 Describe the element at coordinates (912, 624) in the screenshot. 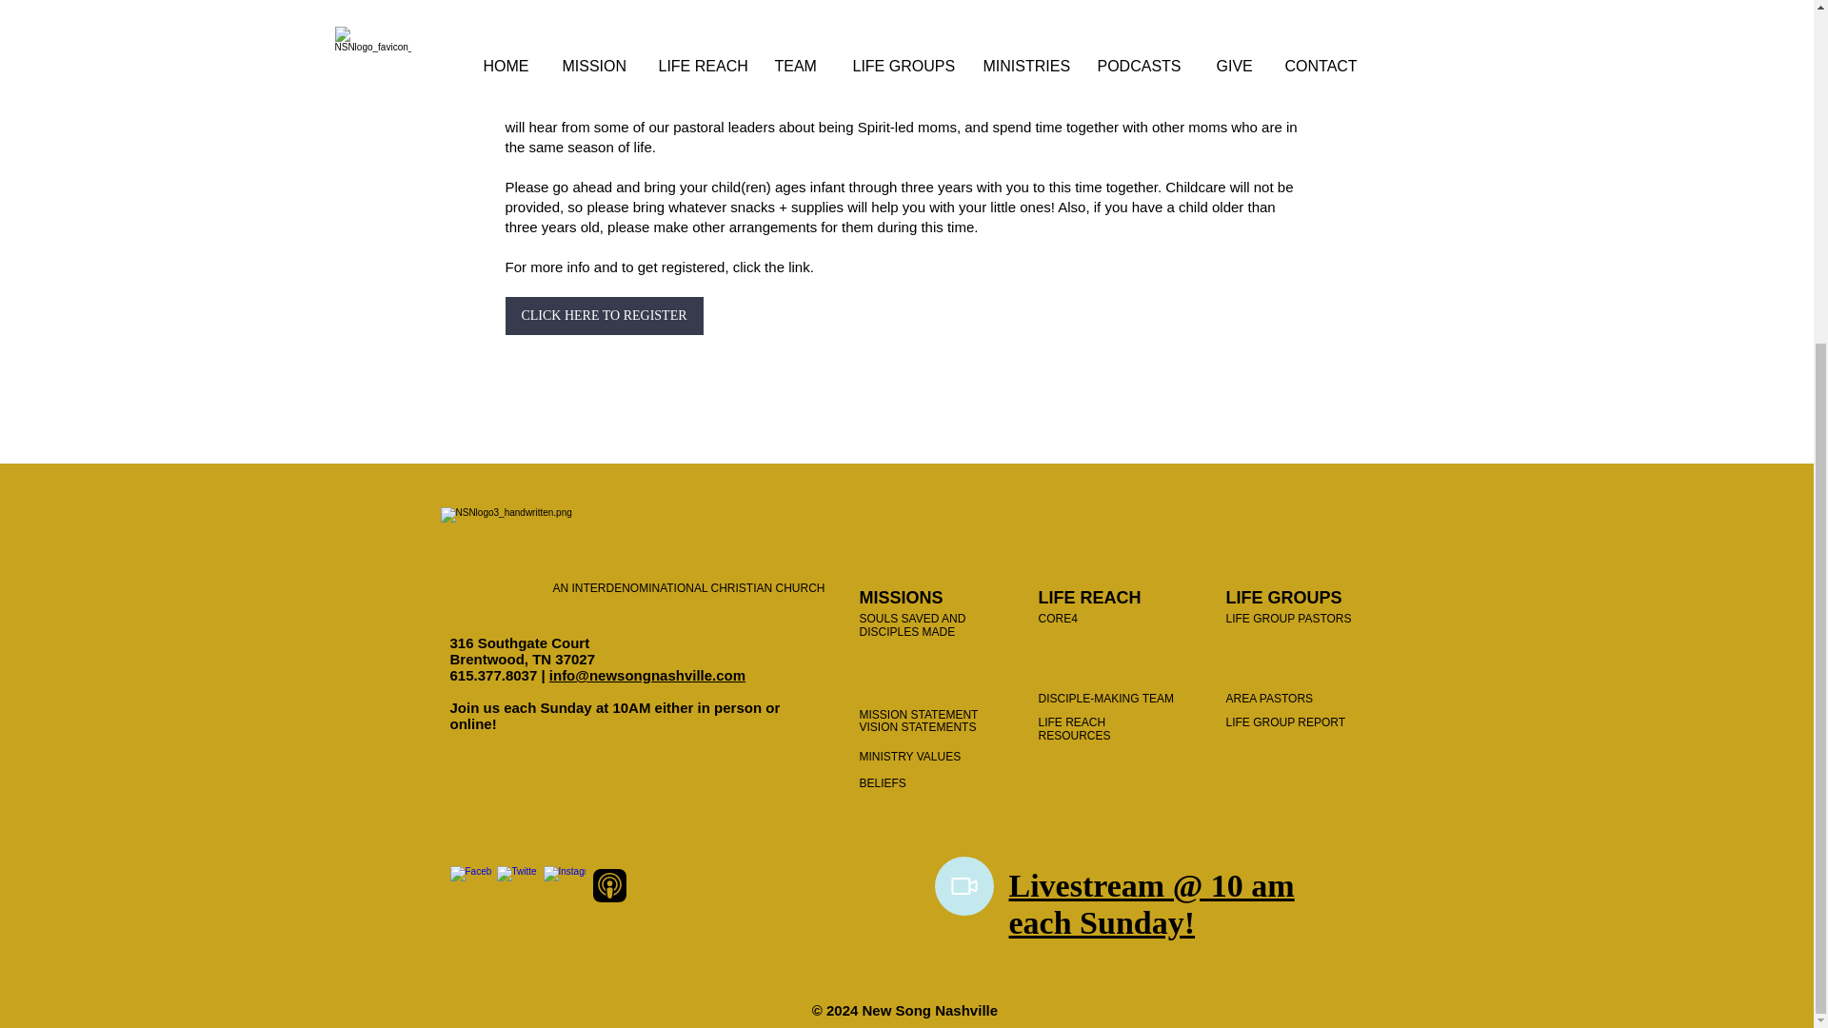

I see `SOULS SAVED AND DISCIPLES MADE` at that location.